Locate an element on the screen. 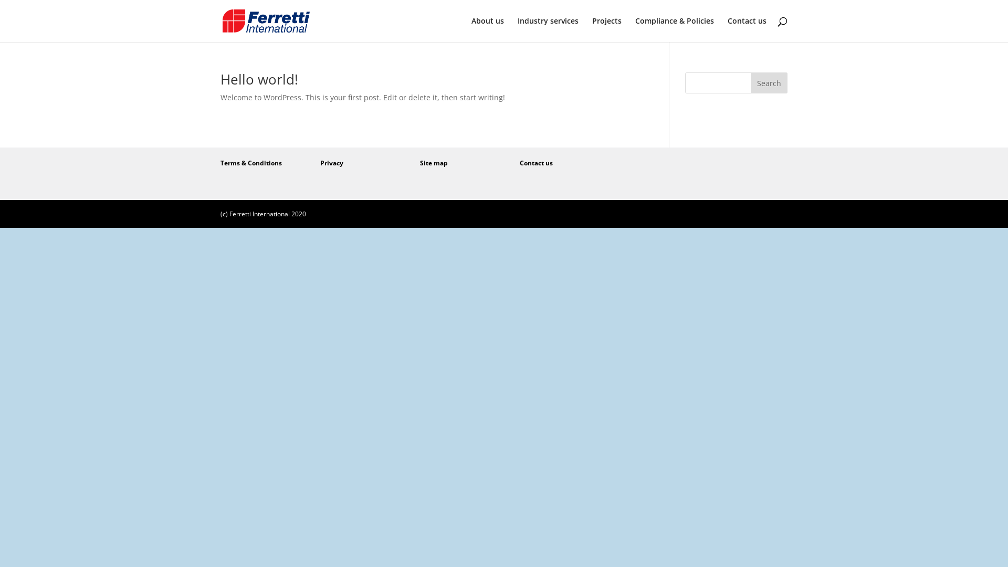  Site map is located at coordinates (434, 163).